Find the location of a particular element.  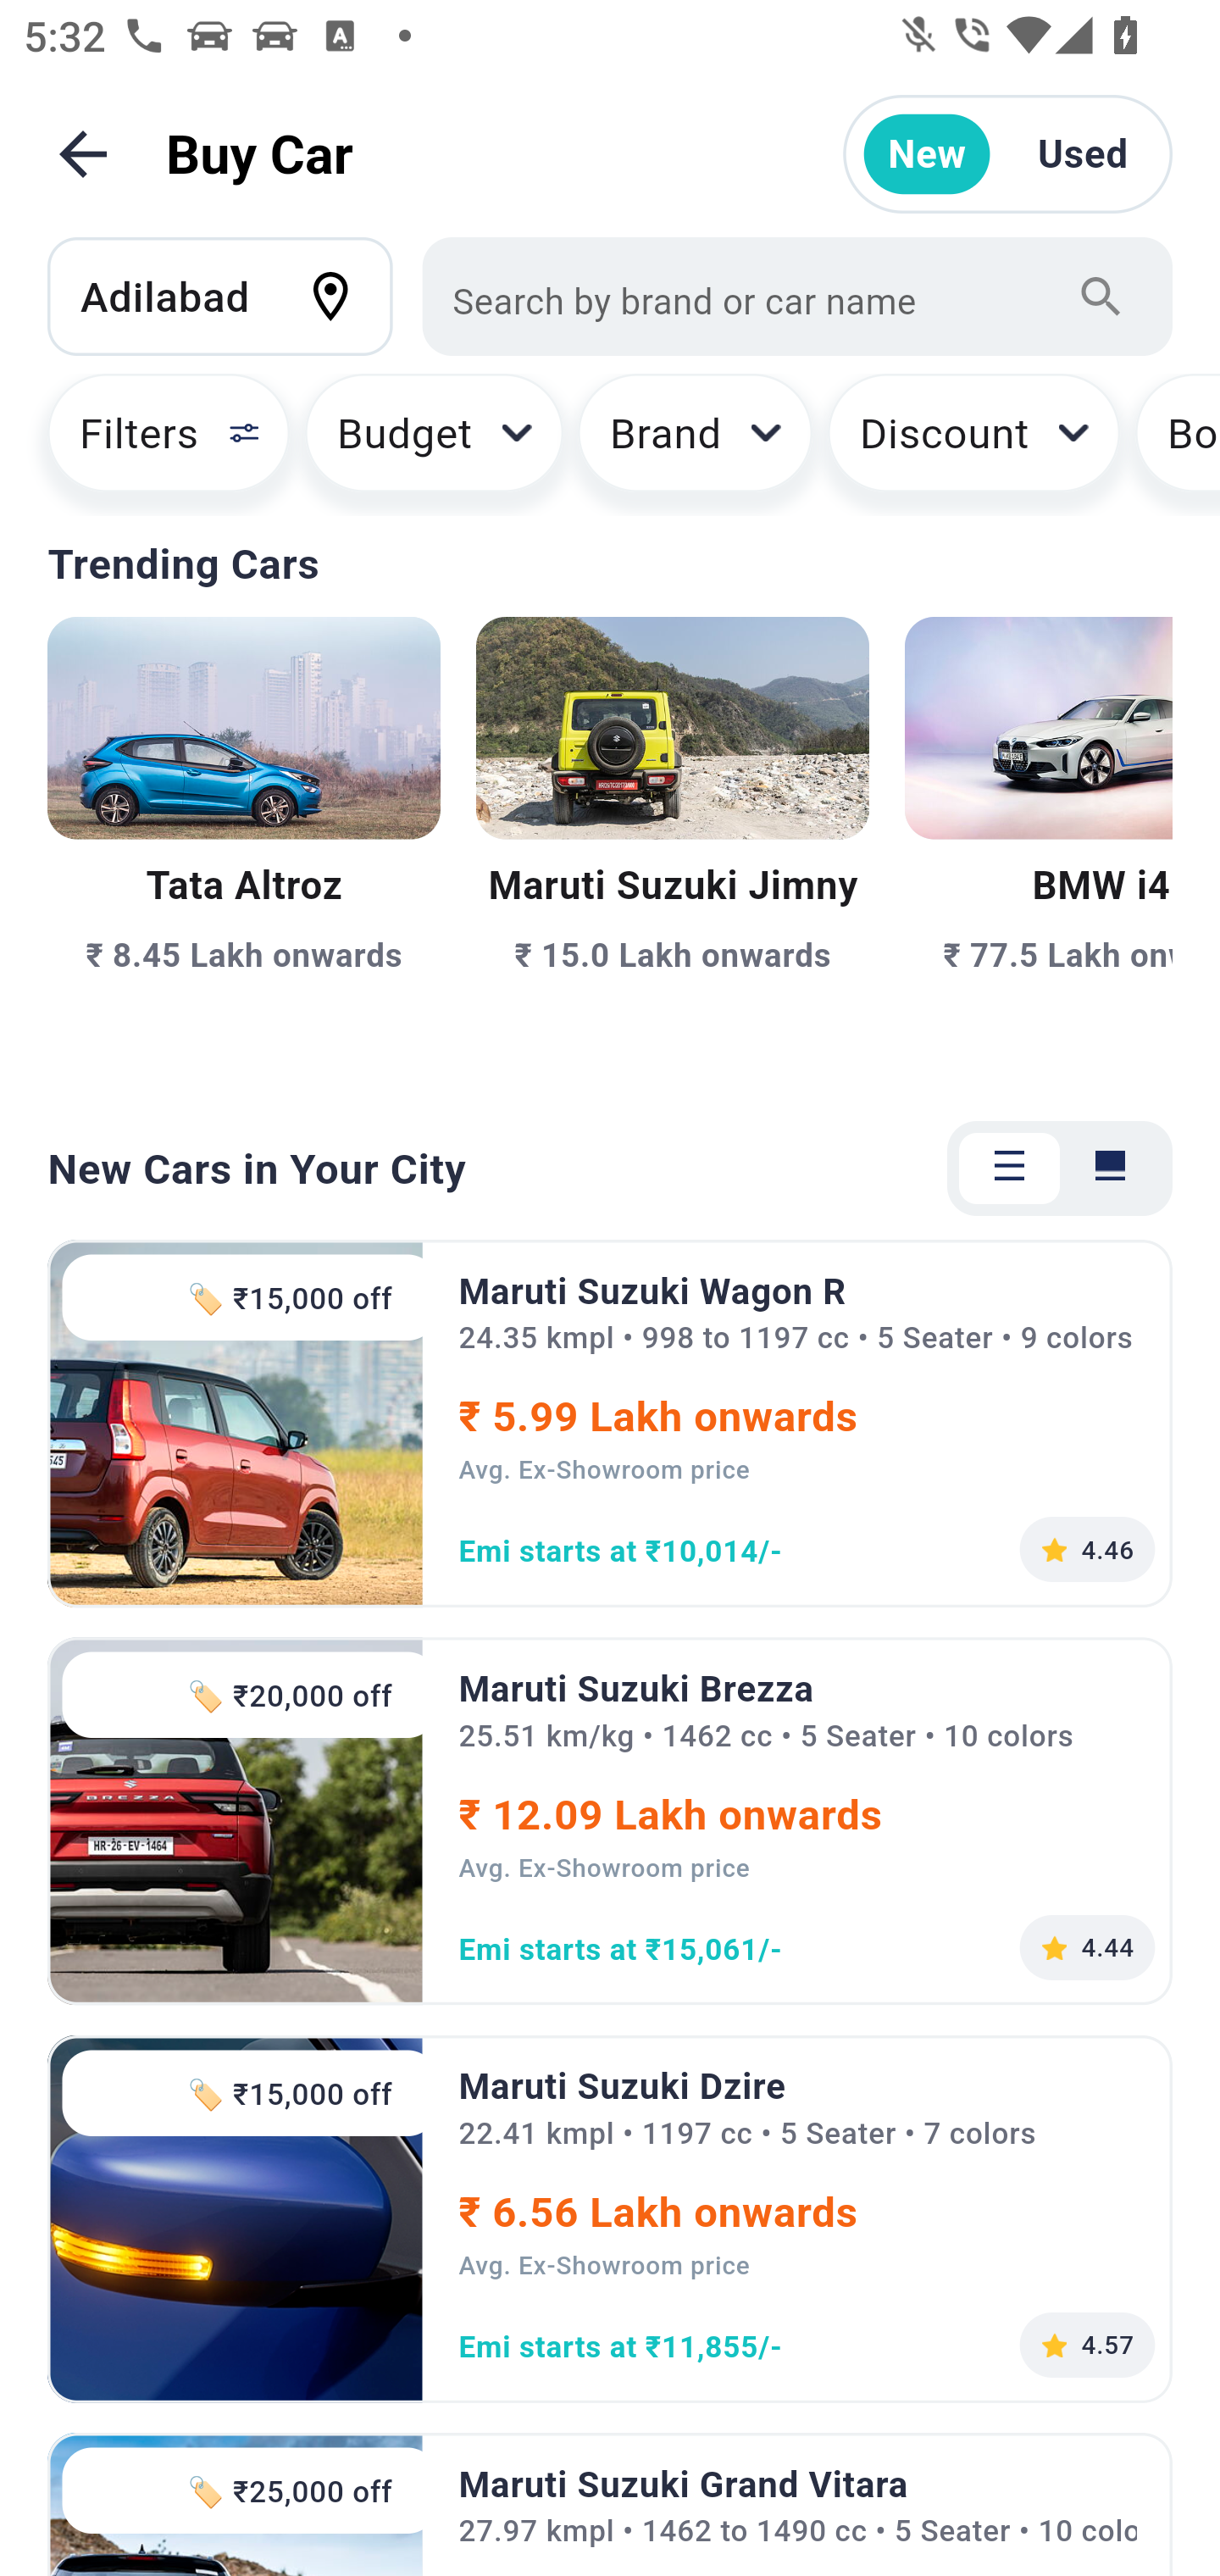

Back is located at coordinates (83, 154).